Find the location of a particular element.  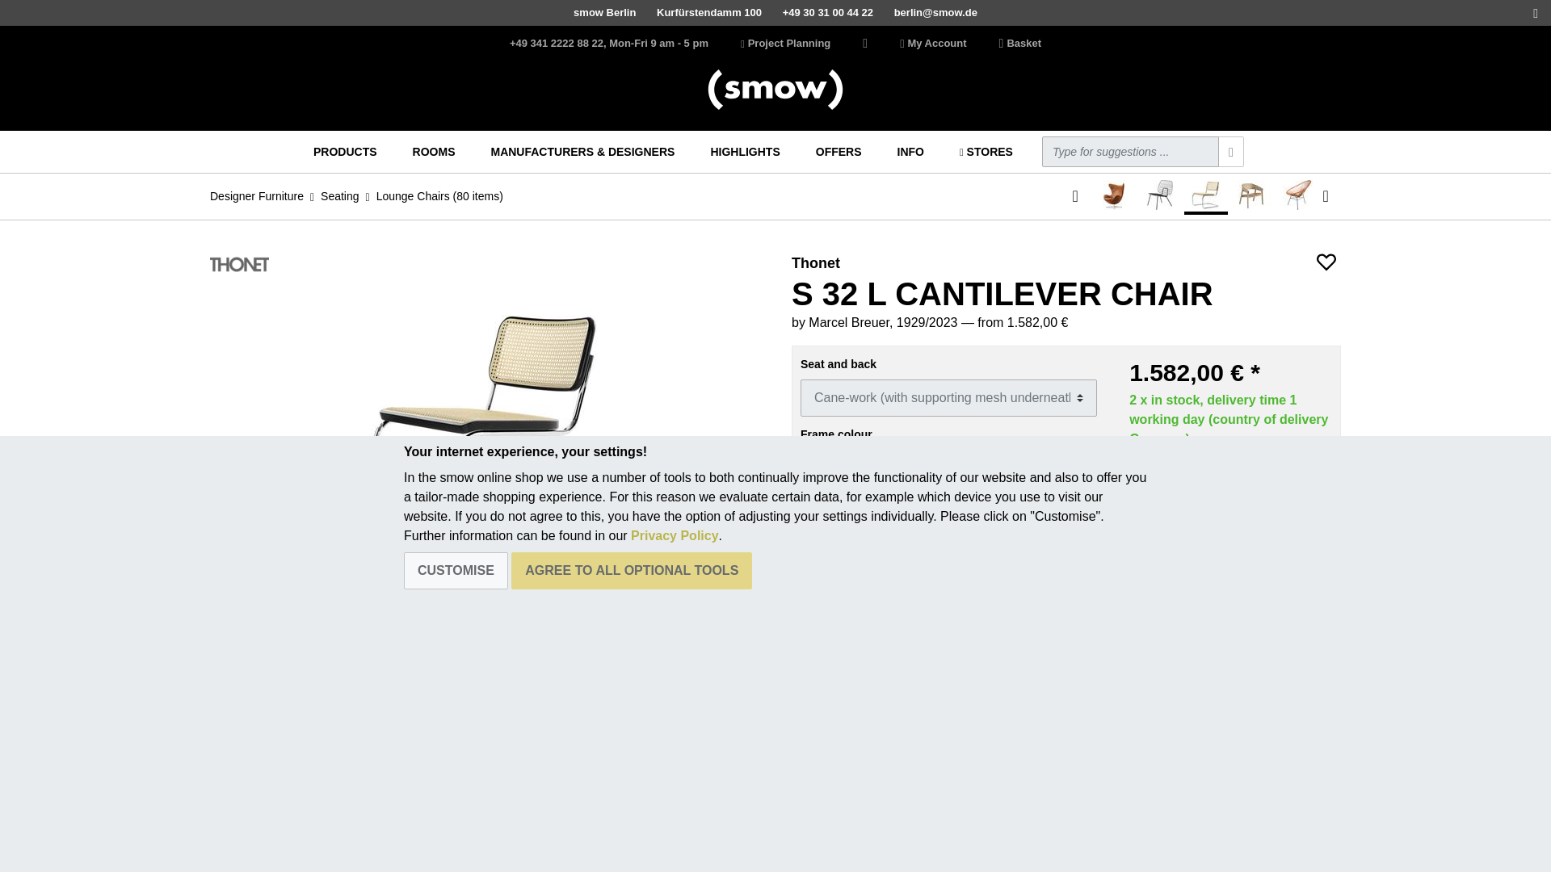

ROOMS is located at coordinates (435, 152).